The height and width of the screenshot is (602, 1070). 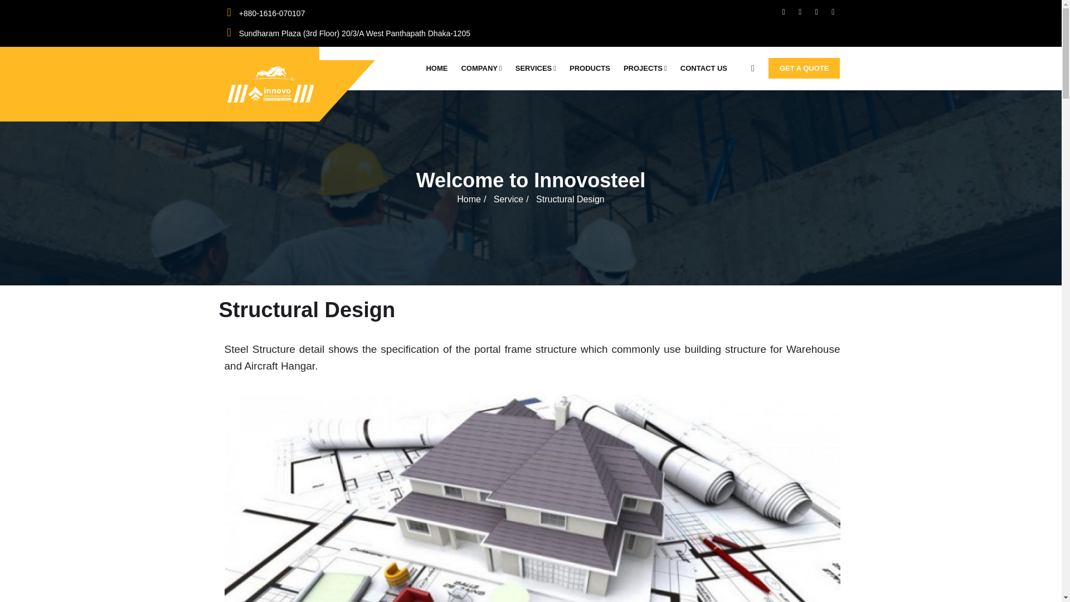 What do you see at coordinates (539, 69) in the screenshot?
I see `SERVICES` at bounding box center [539, 69].